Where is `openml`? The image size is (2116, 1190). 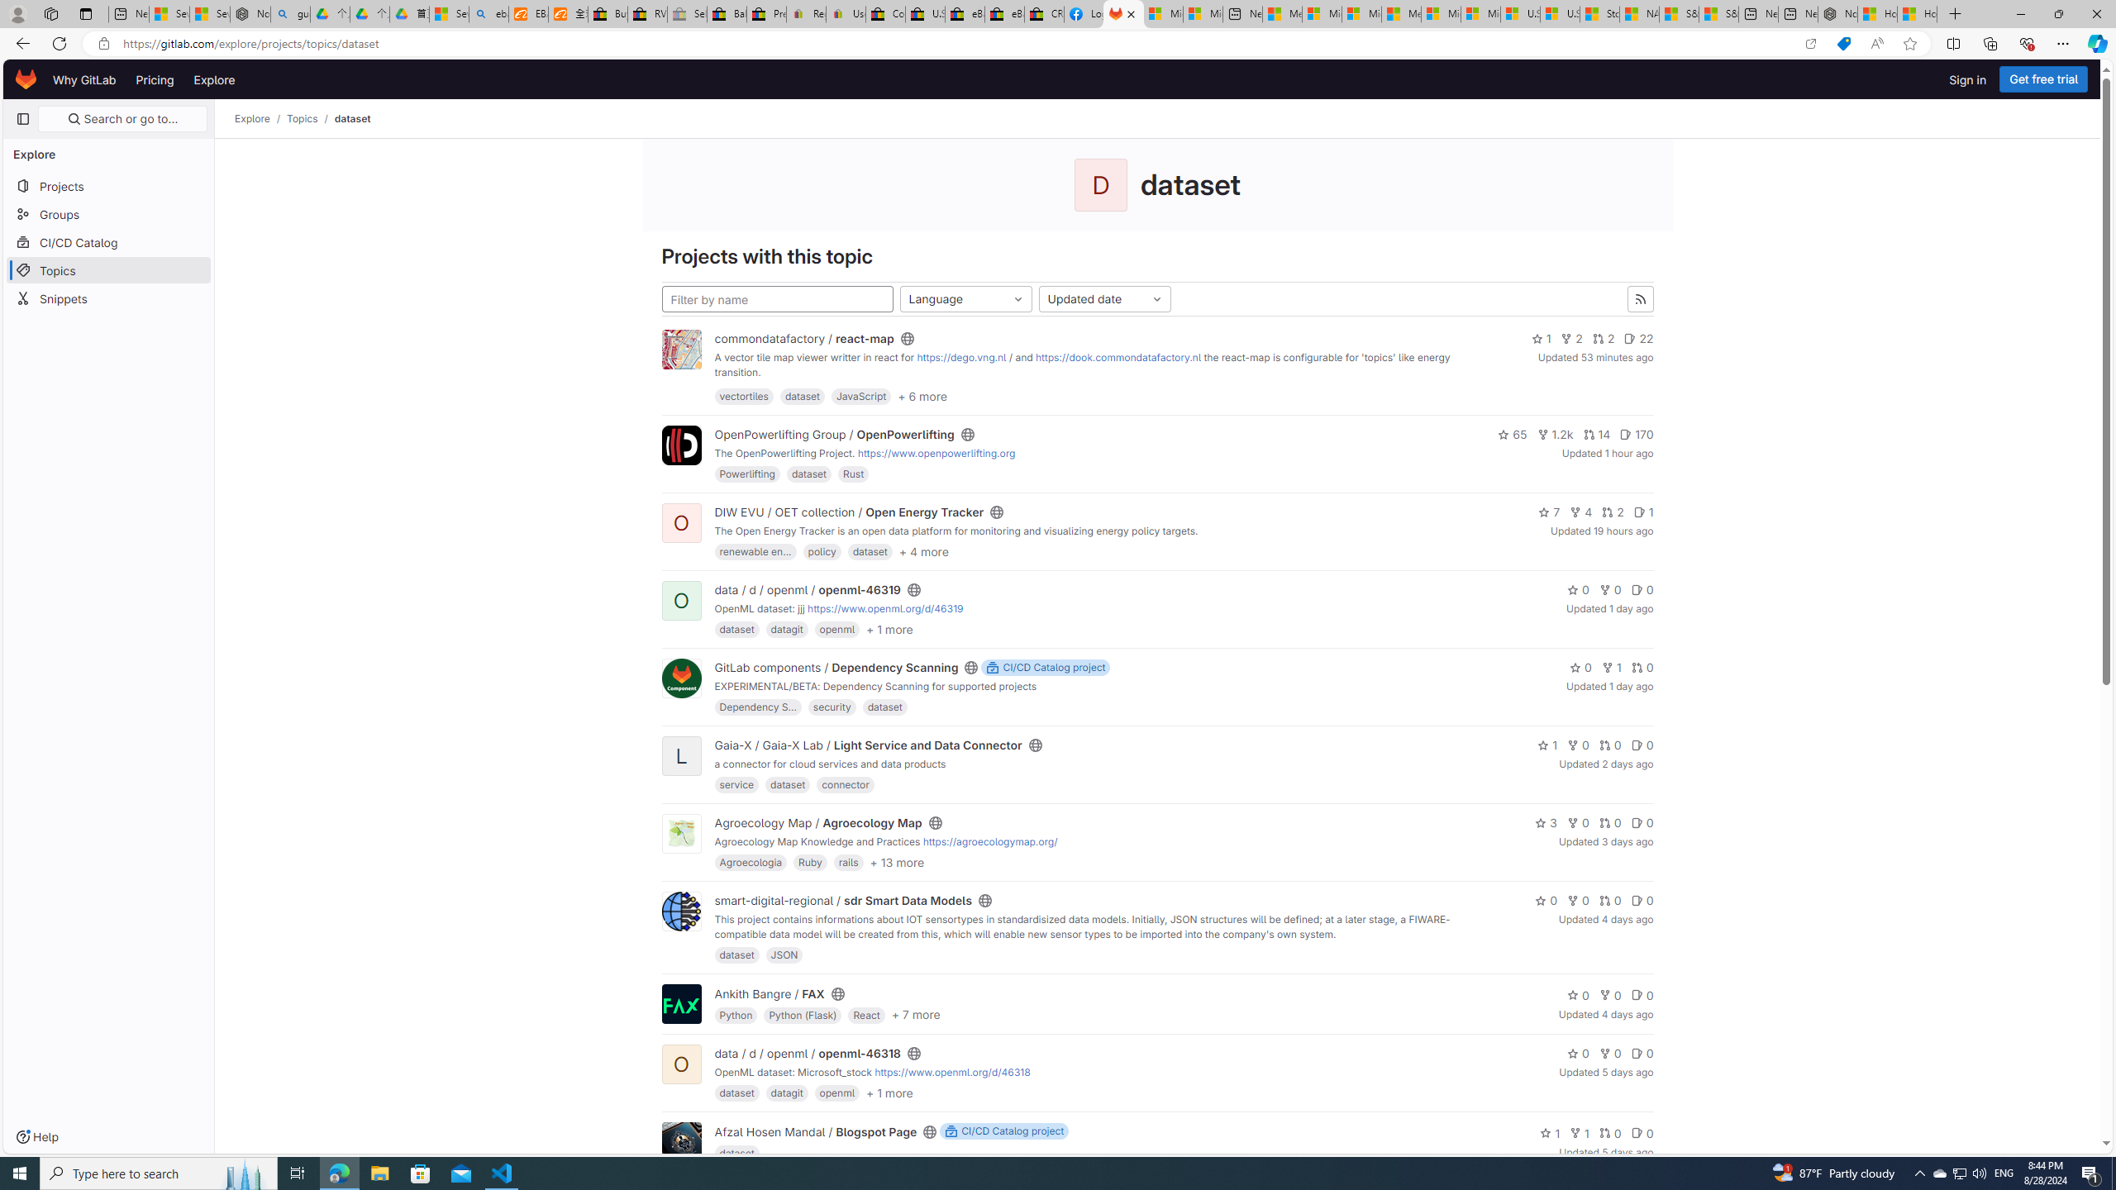
openml is located at coordinates (836, 1092).